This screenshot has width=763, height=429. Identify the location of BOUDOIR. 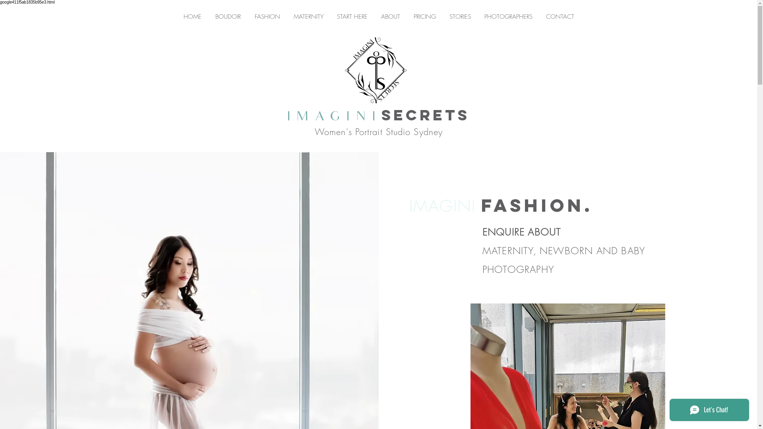
(228, 17).